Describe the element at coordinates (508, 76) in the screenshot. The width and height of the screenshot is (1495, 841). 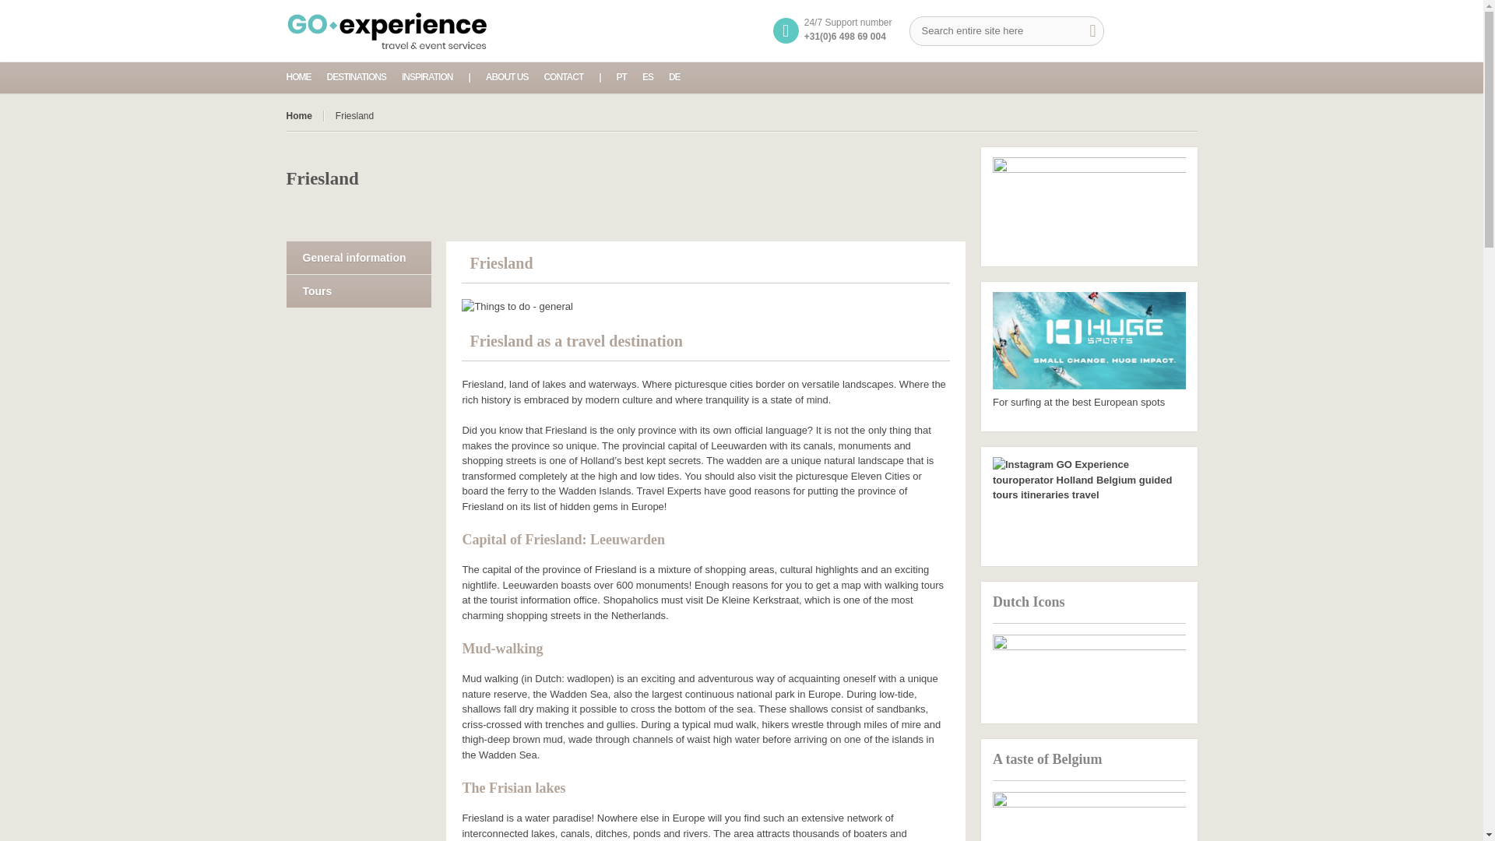
I see `ABOUT US` at that location.